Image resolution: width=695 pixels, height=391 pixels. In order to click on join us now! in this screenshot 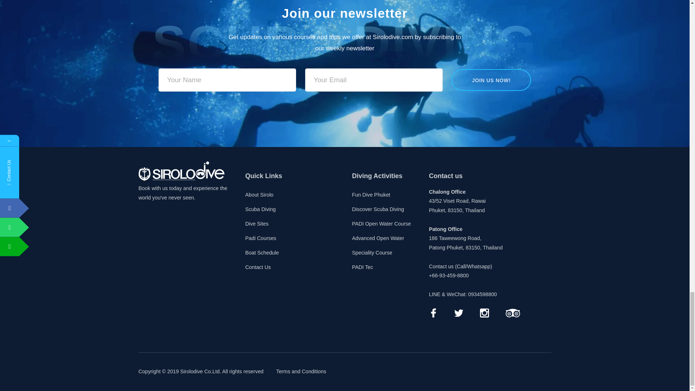, I will do `click(491, 80)`.